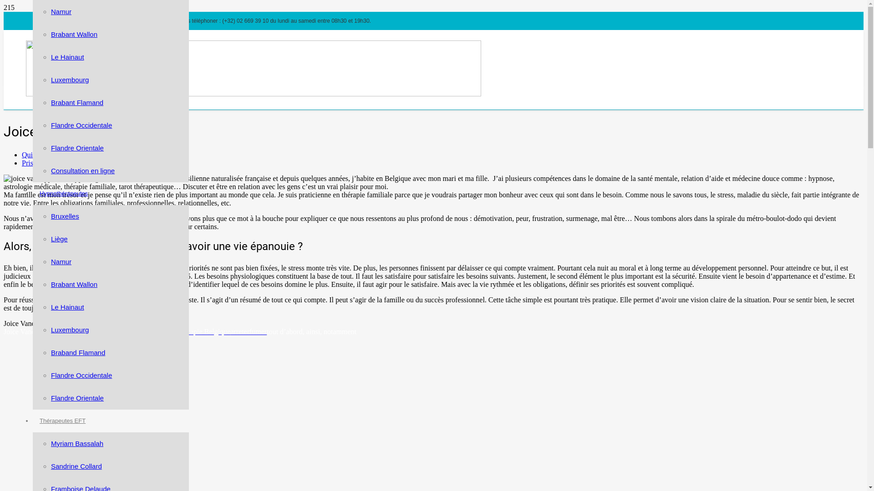 The height and width of the screenshot is (491, 874). What do you see at coordinates (249, 332) in the screenshot?
I see `arreterfumer` at bounding box center [249, 332].